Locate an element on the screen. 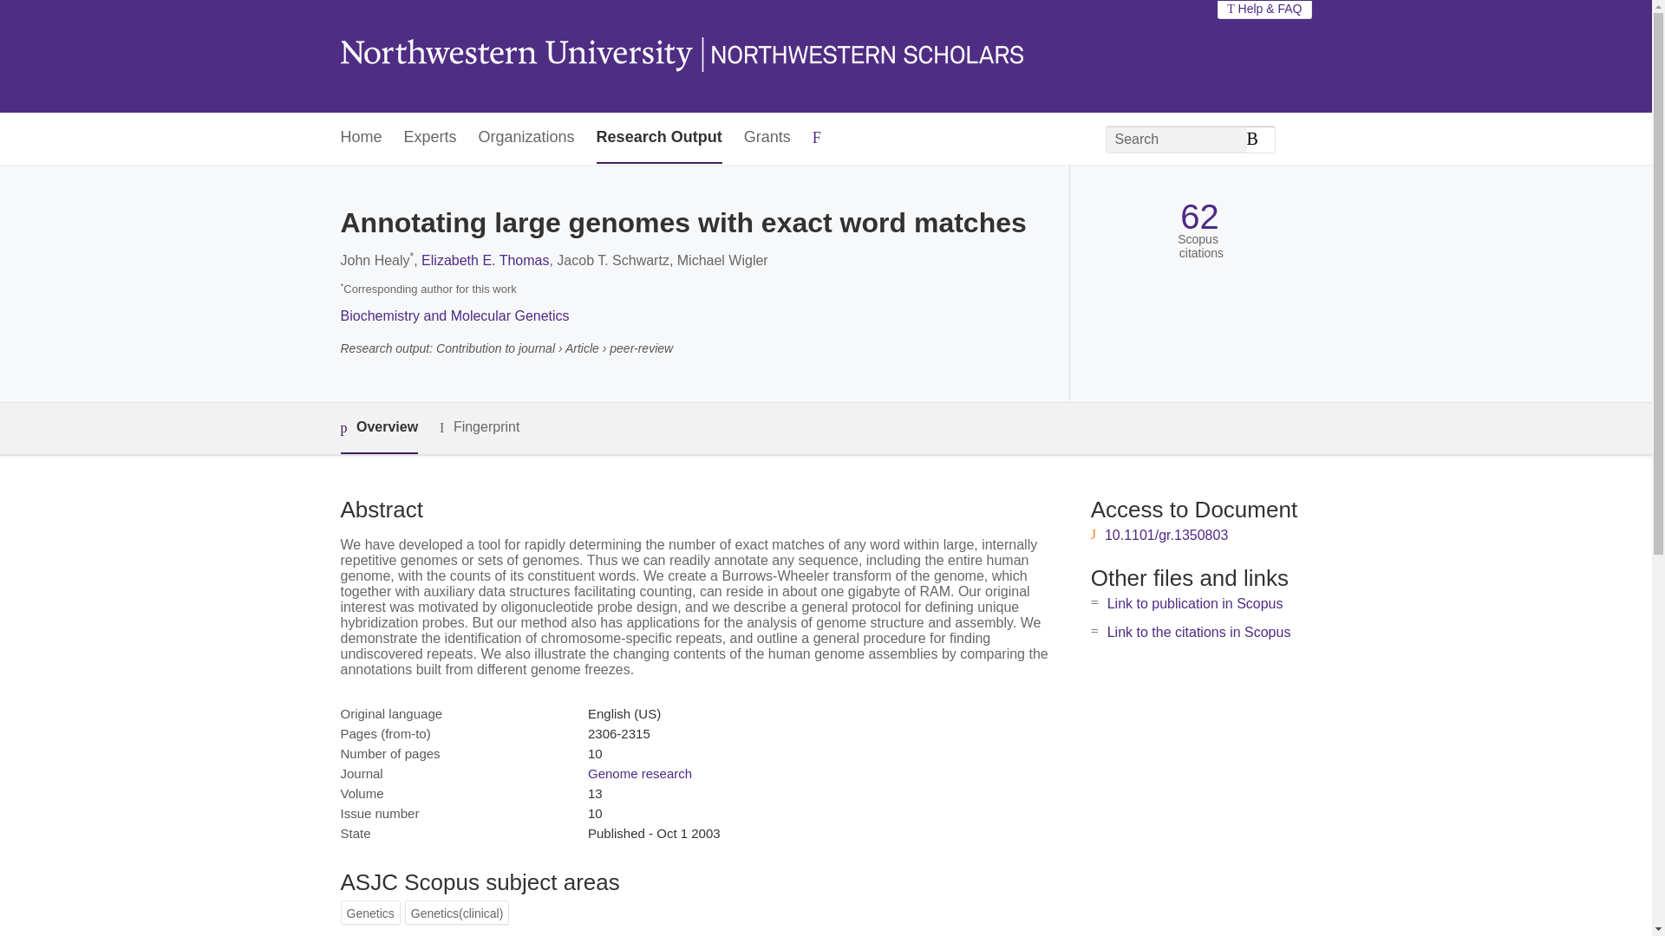 This screenshot has height=936, width=1665. Research Output is located at coordinates (659, 138).